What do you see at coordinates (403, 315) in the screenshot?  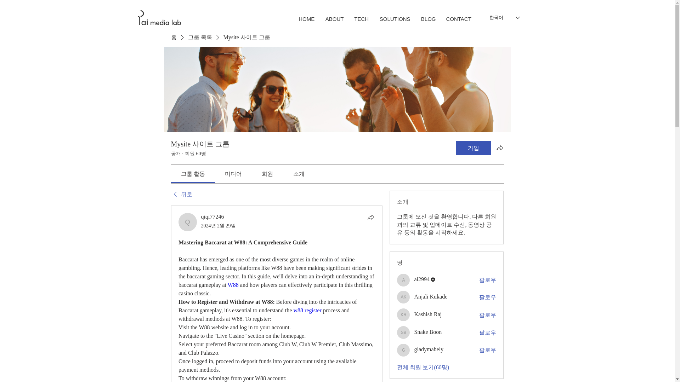 I see `Kashish Raj` at bounding box center [403, 315].